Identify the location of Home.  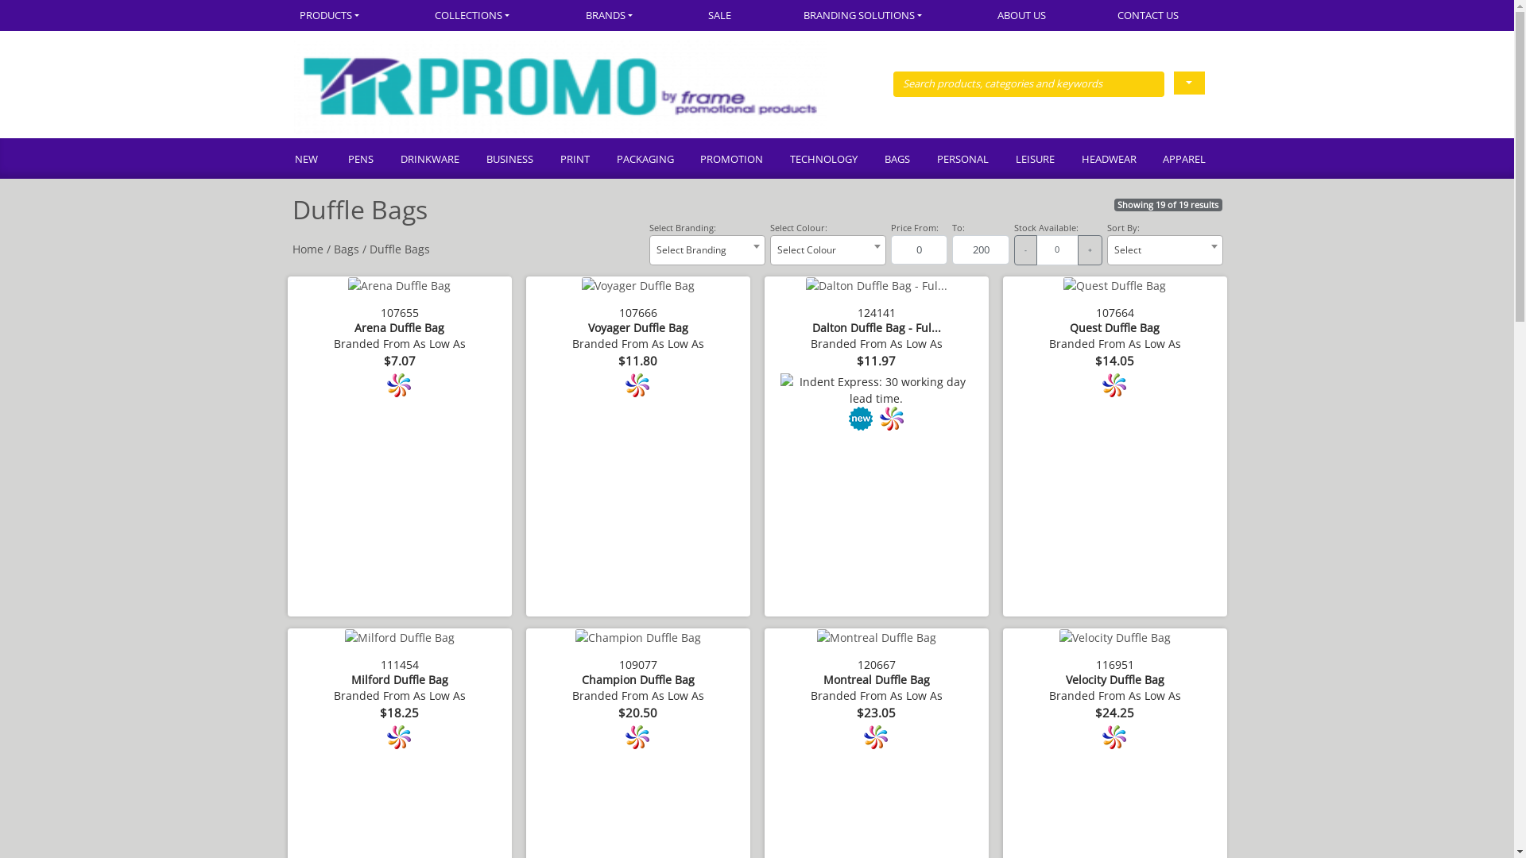
(308, 249).